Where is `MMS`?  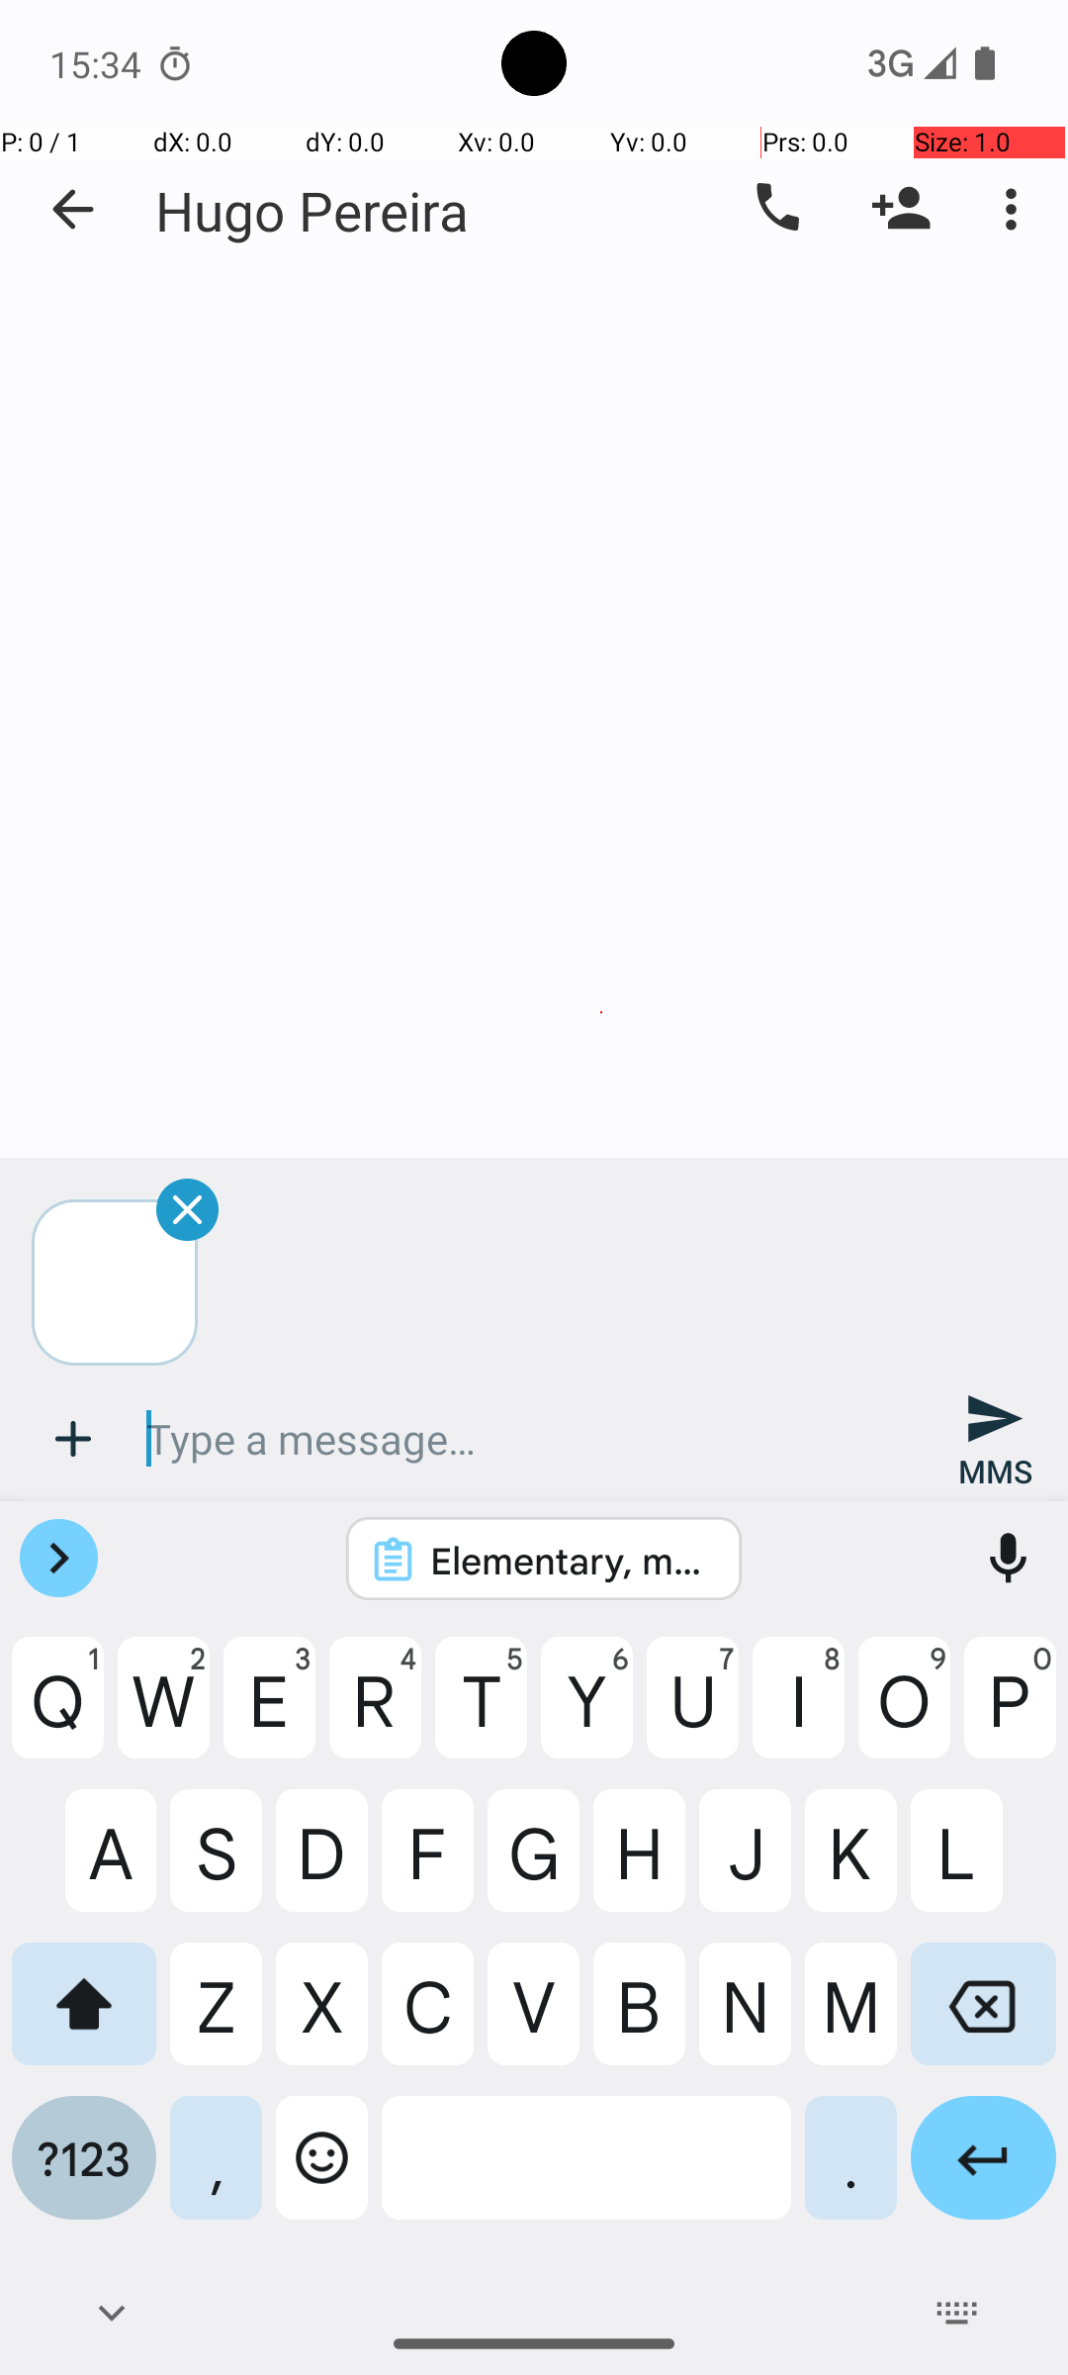 MMS is located at coordinates (995, 1439).